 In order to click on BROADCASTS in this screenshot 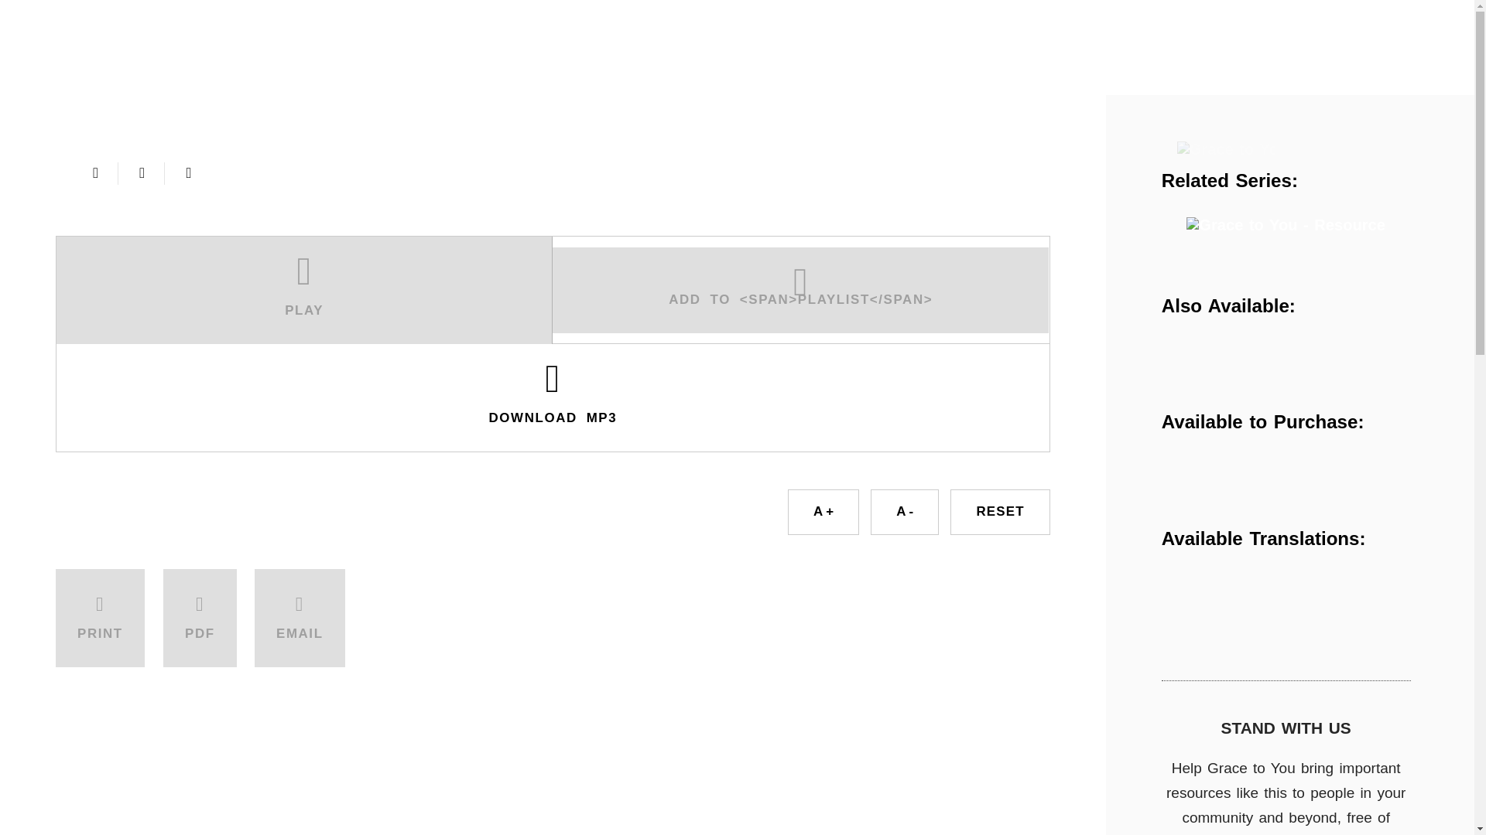, I will do `click(197, 77)`.